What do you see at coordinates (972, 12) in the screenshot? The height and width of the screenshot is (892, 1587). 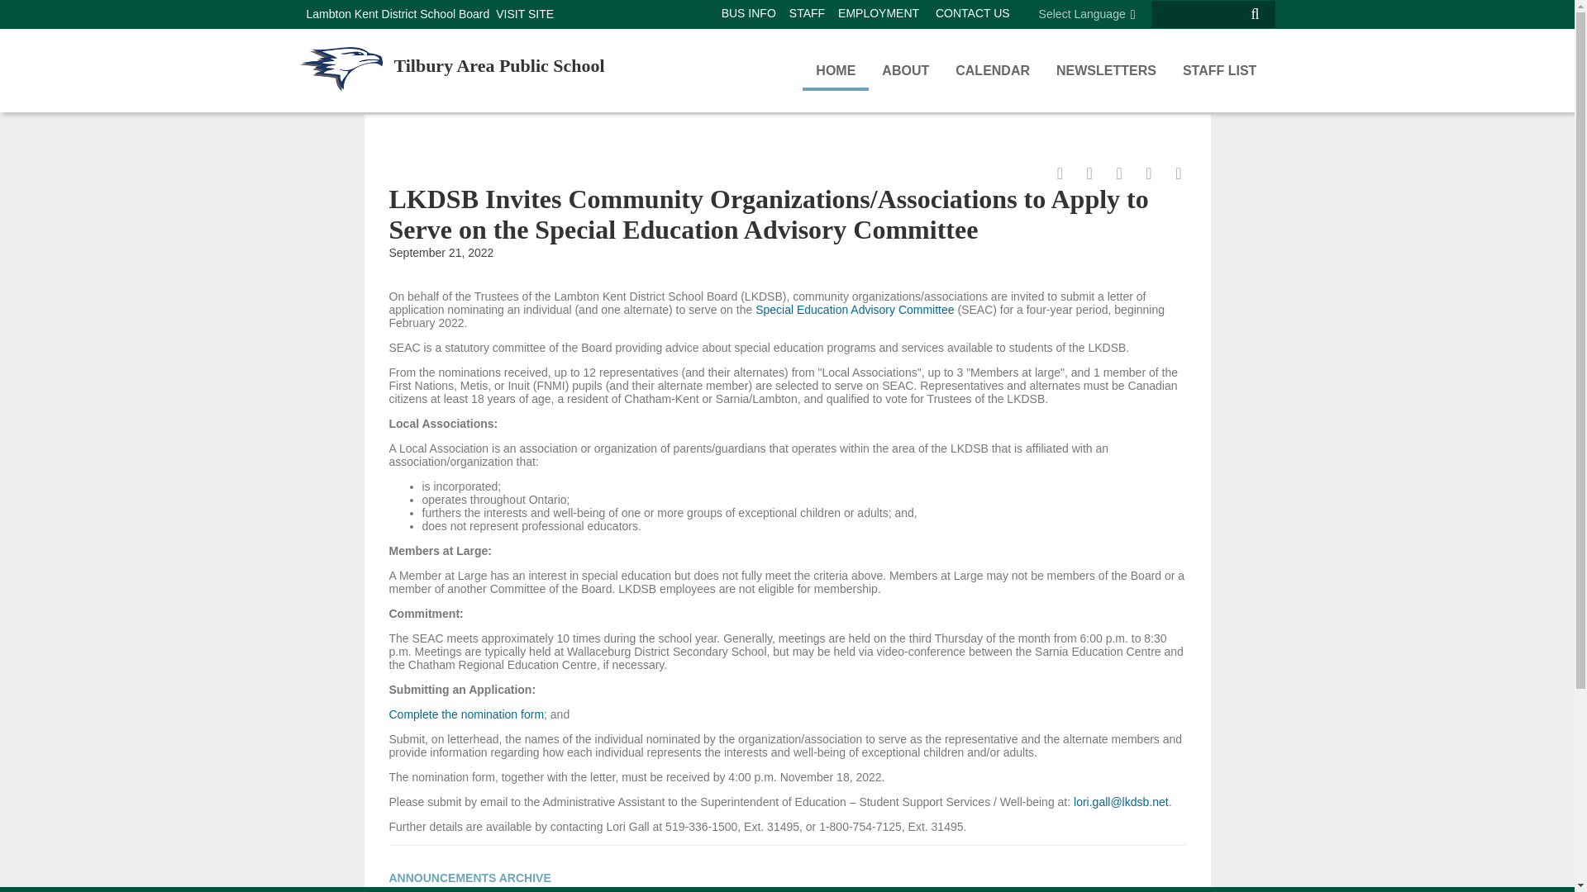 I see `CONTACT US` at bounding box center [972, 12].